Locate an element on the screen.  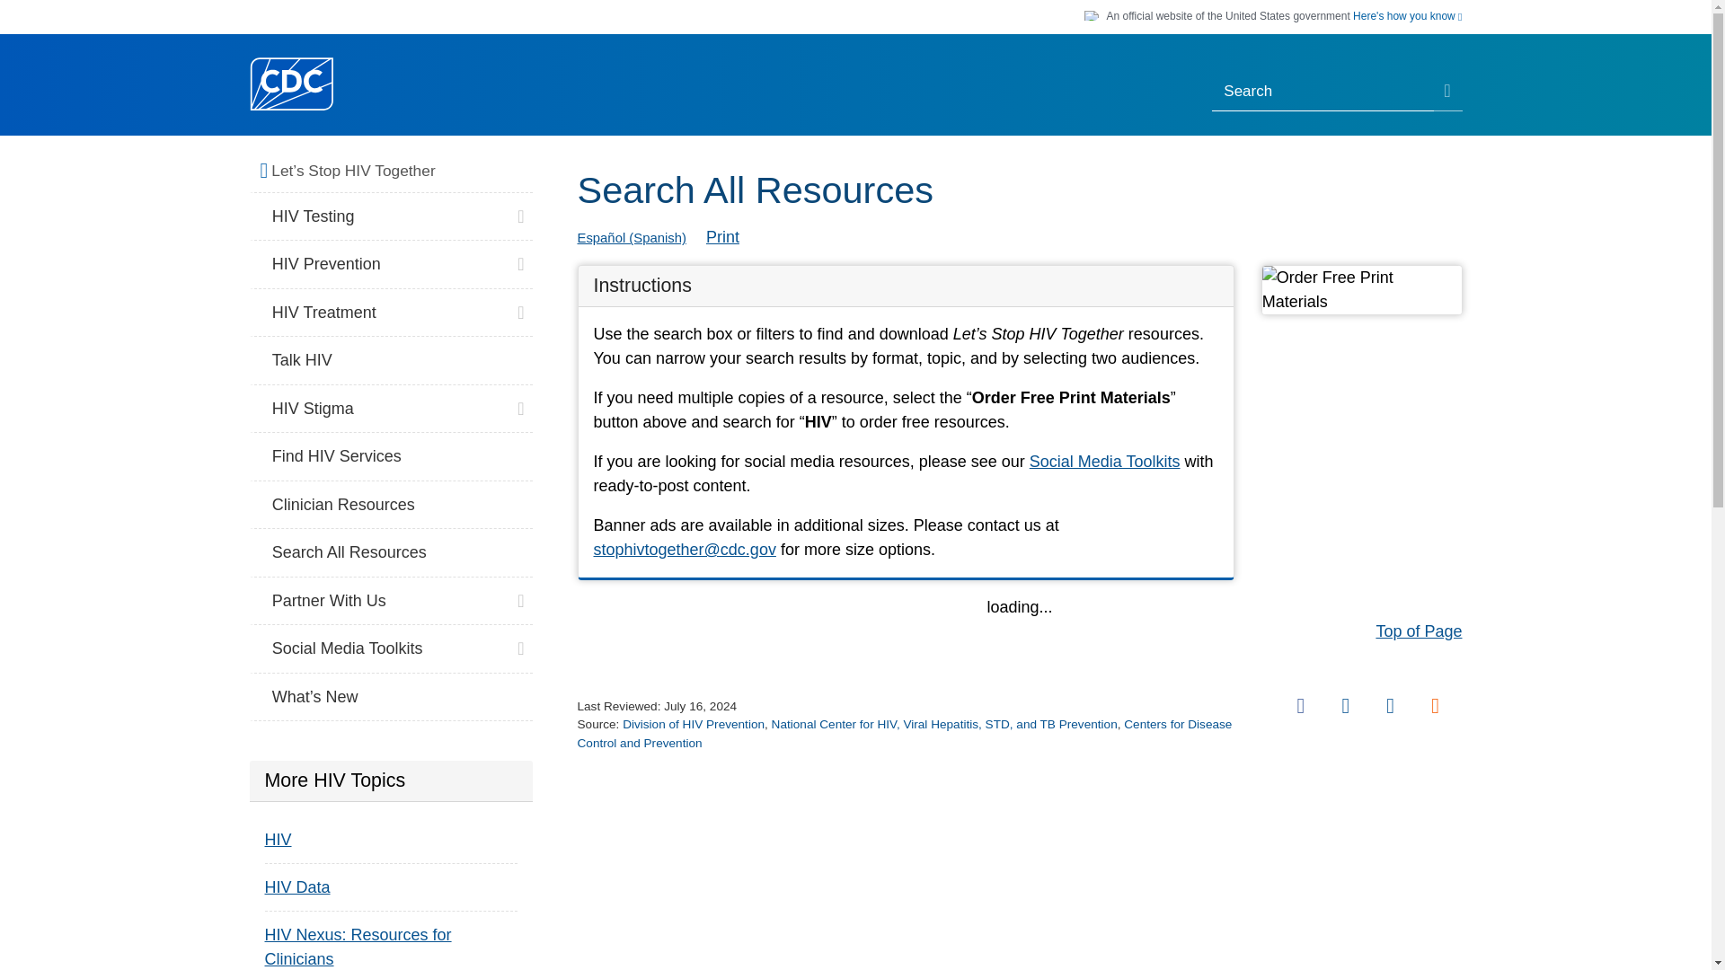
Centers for Disease Control and Prevention is located at coordinates (904, 733).